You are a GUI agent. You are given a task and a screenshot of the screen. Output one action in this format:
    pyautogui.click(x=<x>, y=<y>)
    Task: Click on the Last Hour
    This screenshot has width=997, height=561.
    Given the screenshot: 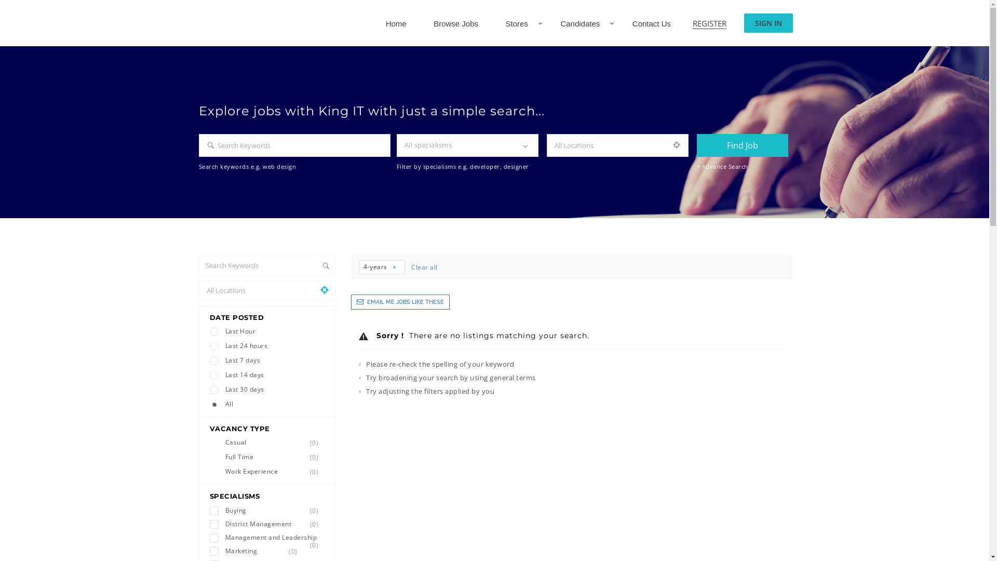 What is the action you would take?
    pyautogui.click(x=267, y=331)
    